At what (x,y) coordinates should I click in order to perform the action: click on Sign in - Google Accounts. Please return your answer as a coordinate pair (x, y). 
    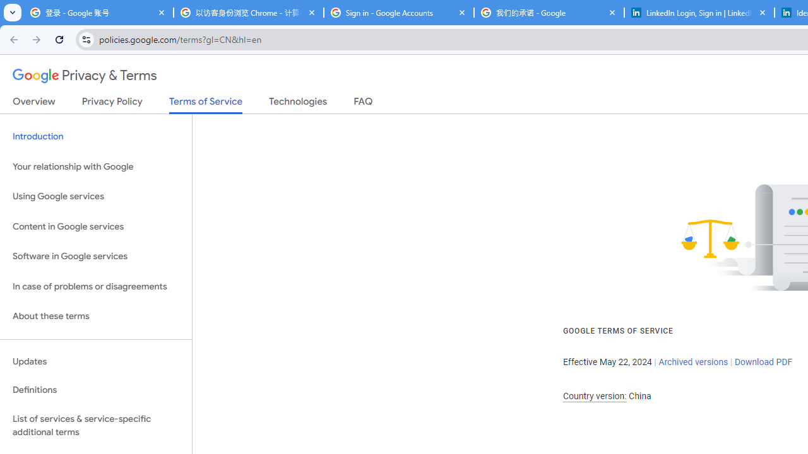
    Looking at the image, I should click on (399, 13).